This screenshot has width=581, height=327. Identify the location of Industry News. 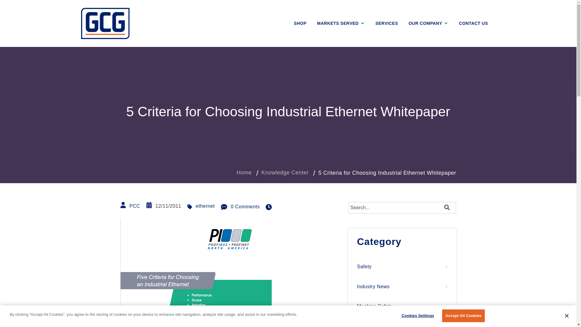
(402, 287).